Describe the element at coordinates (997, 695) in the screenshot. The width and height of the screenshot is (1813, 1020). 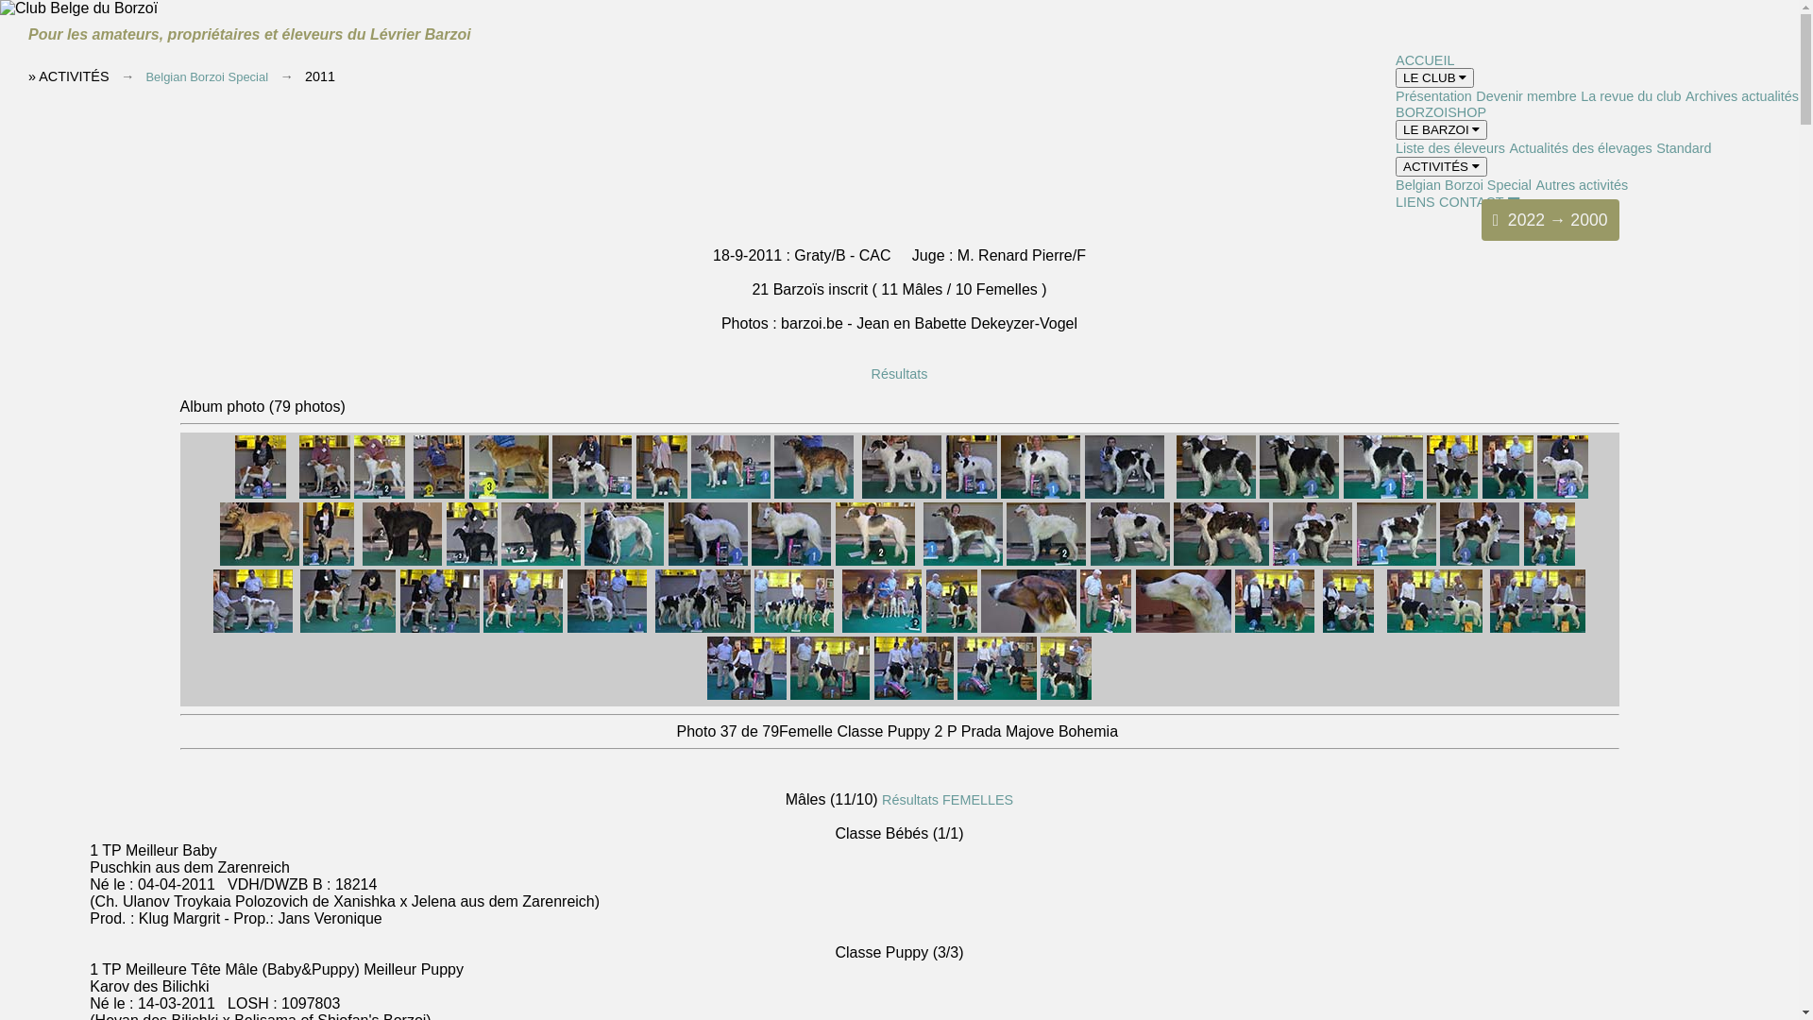
I see `agrandir` at that location.